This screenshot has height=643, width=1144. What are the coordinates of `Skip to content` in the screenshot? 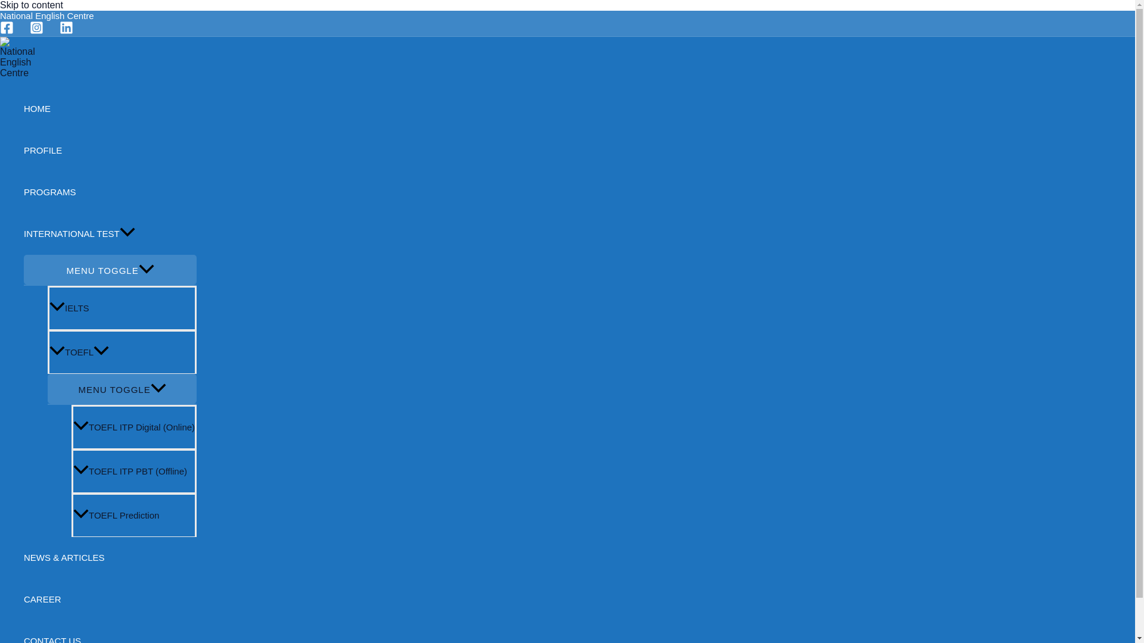 It's located at (31, 5).